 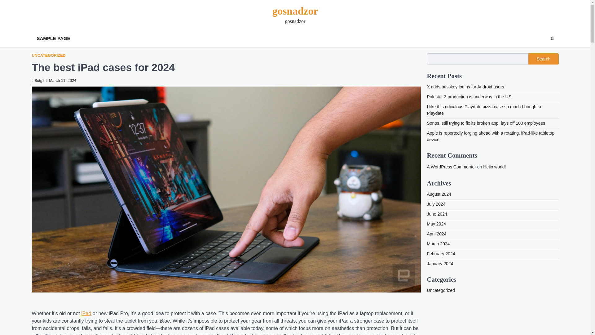 I want to click on iPad, so click(x=86, y=313).